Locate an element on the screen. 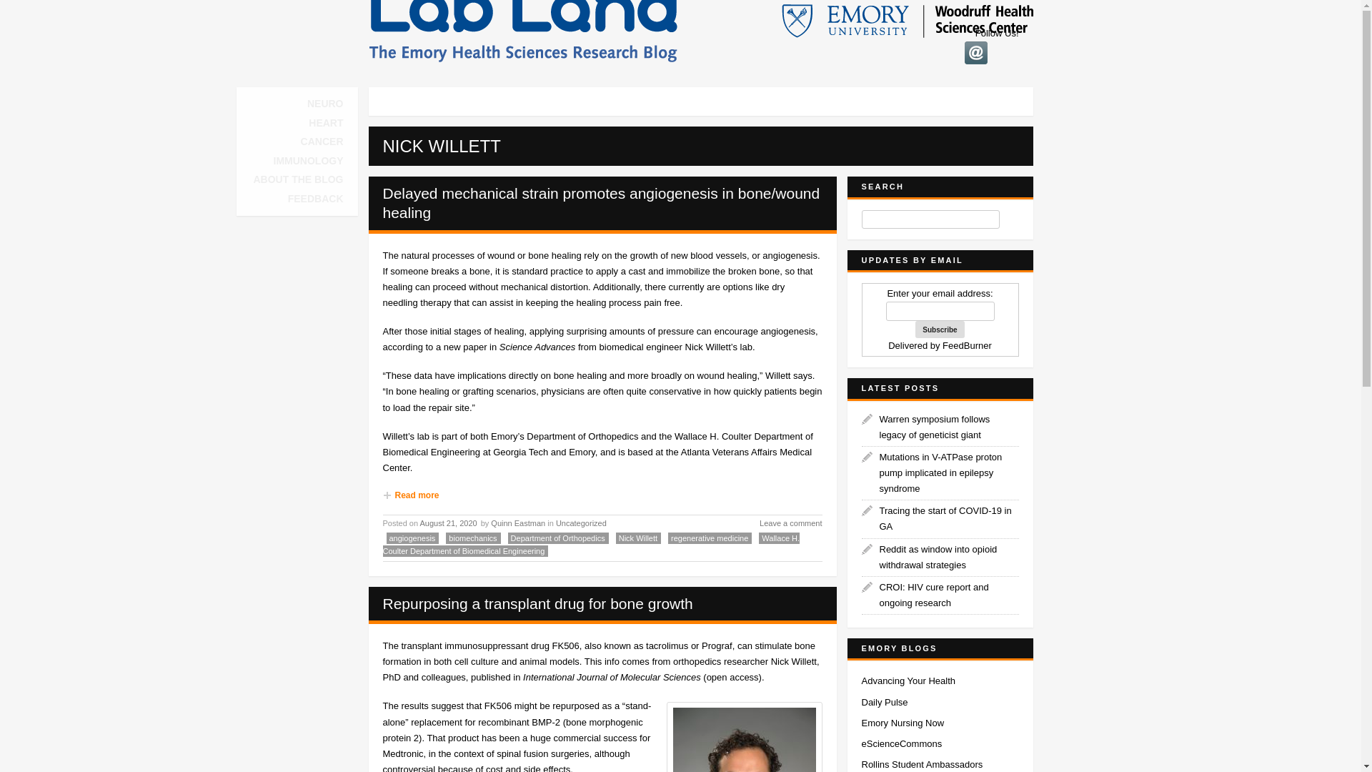 The image size is (1372, 772). NEURO is located at coordinates (326, 104).